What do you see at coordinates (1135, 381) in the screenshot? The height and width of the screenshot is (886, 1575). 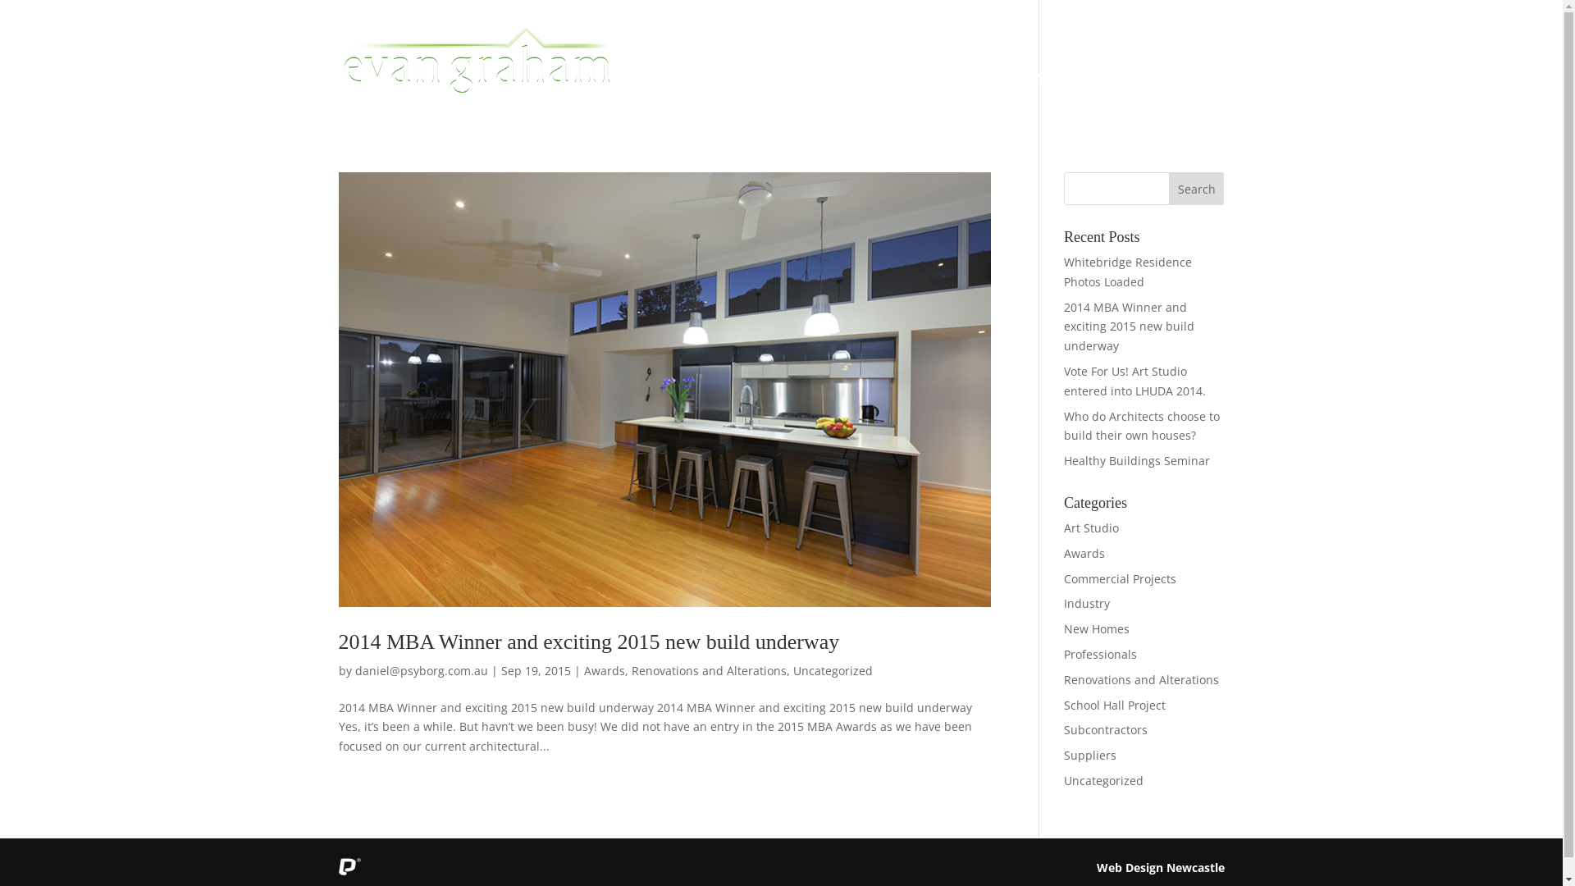 I see `Vote For Us! Art Studio entered into LHUDA 2014.` at bounding box center [1135, 381].